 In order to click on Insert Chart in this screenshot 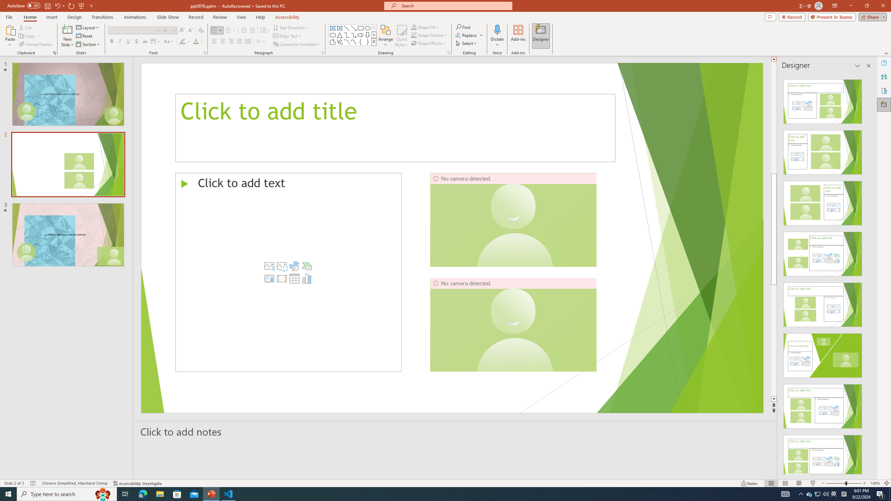, I will do `click(307, 278)`.